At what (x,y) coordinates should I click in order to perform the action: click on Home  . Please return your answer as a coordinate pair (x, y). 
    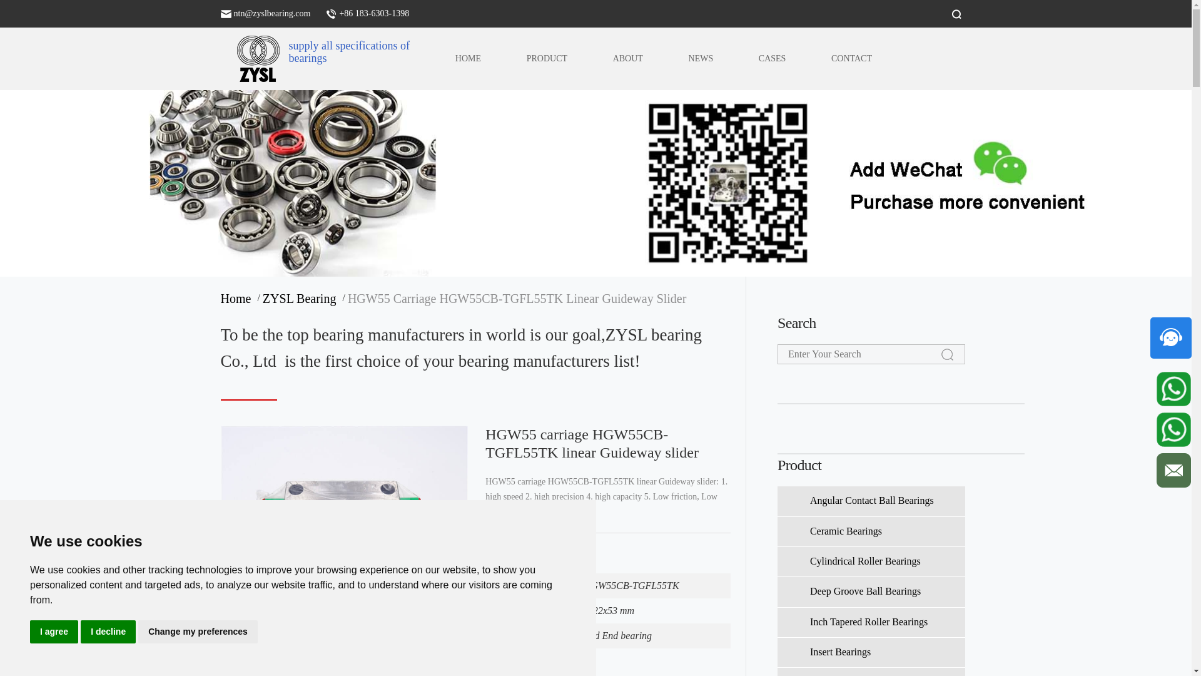
    Looking at the image, I should click on (238, 299).